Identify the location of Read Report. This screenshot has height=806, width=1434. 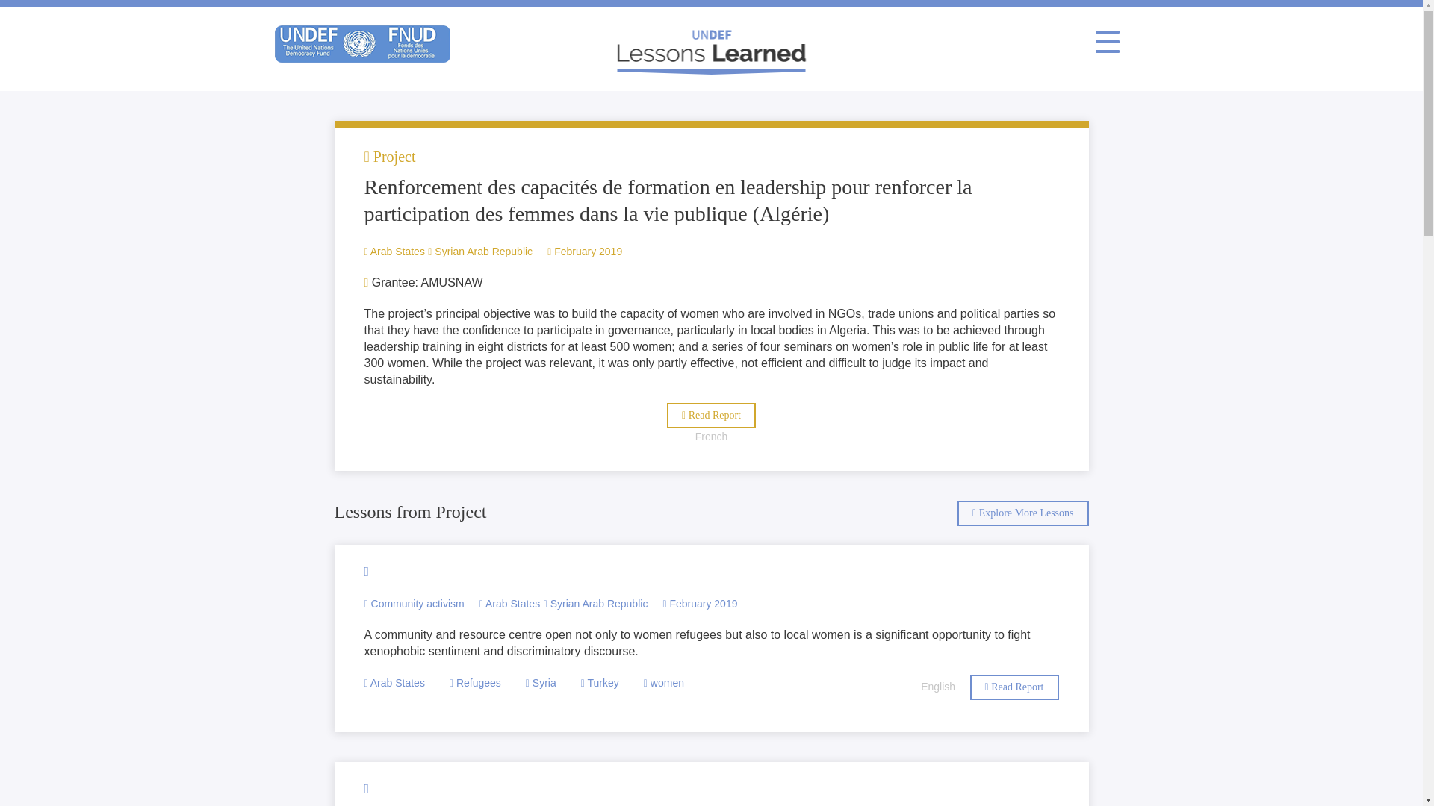
(711, 415).